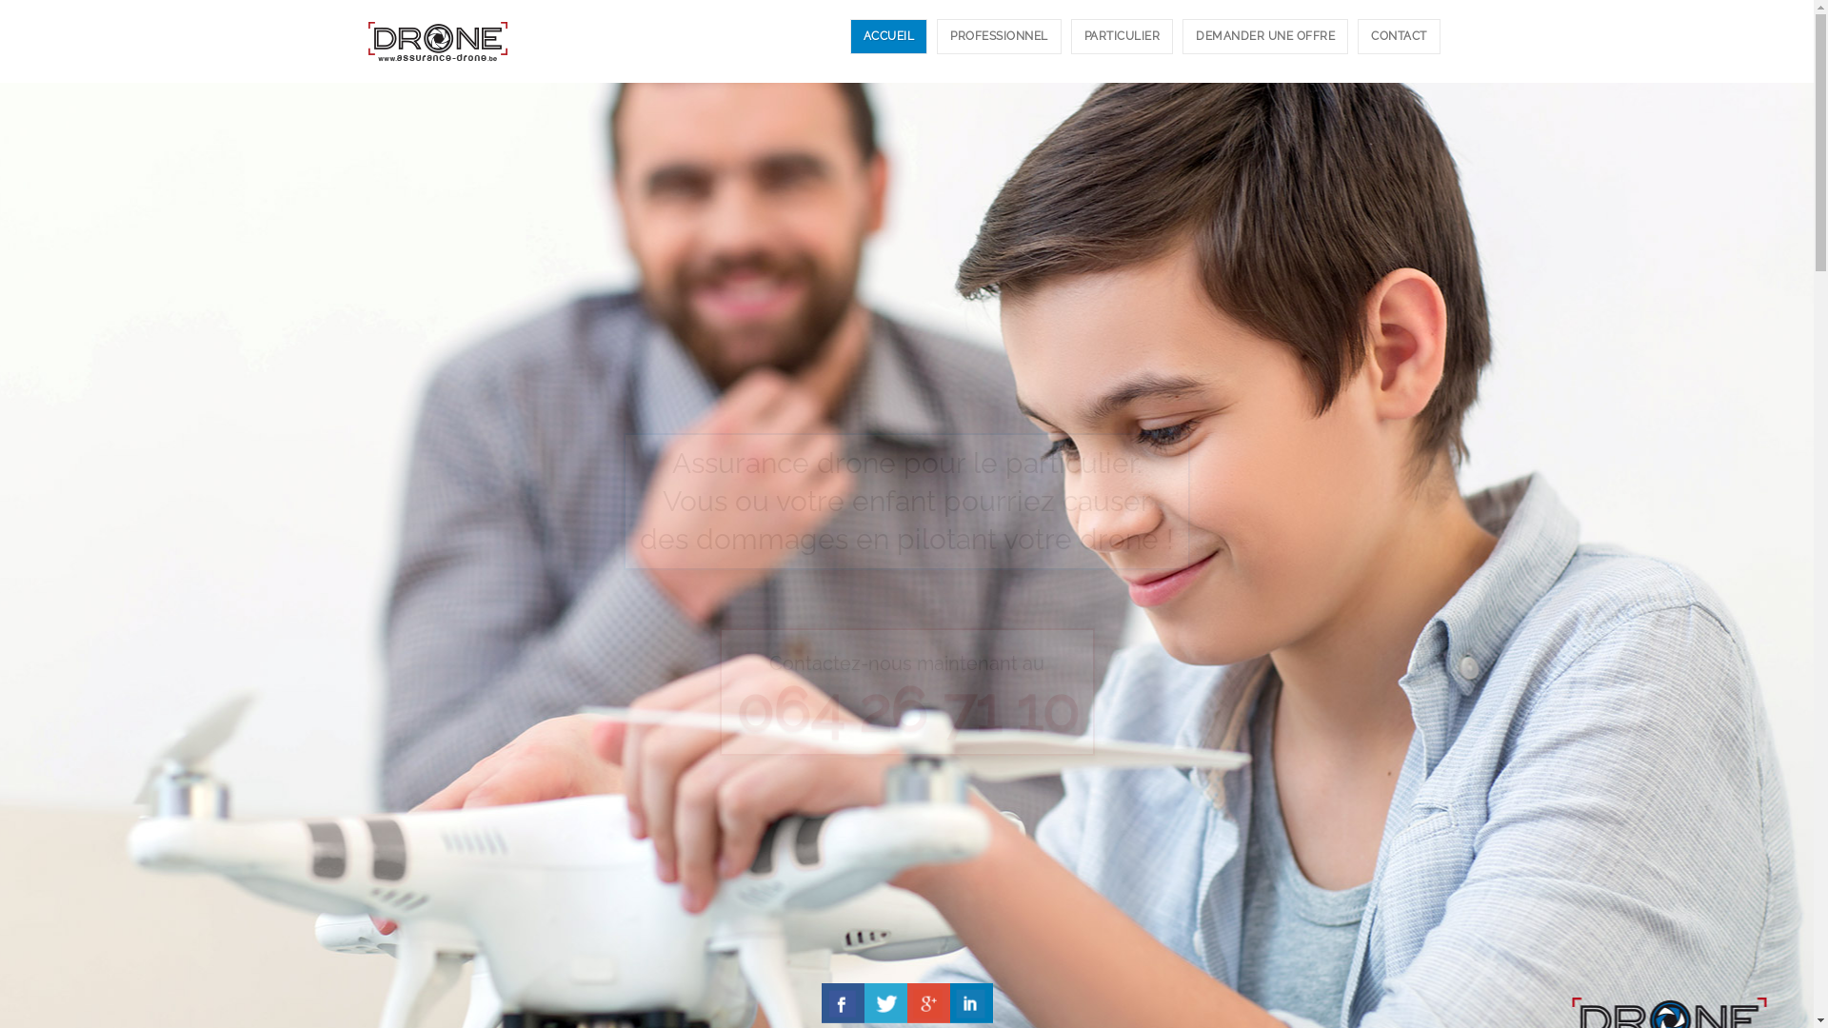 Image resolution: width=1828 pixels, height=1028 pixels. What do you see at coordinates (842, 1003) in the screenshot?
I see `Partager sur Facebook` at bounding box center [842, 1003].